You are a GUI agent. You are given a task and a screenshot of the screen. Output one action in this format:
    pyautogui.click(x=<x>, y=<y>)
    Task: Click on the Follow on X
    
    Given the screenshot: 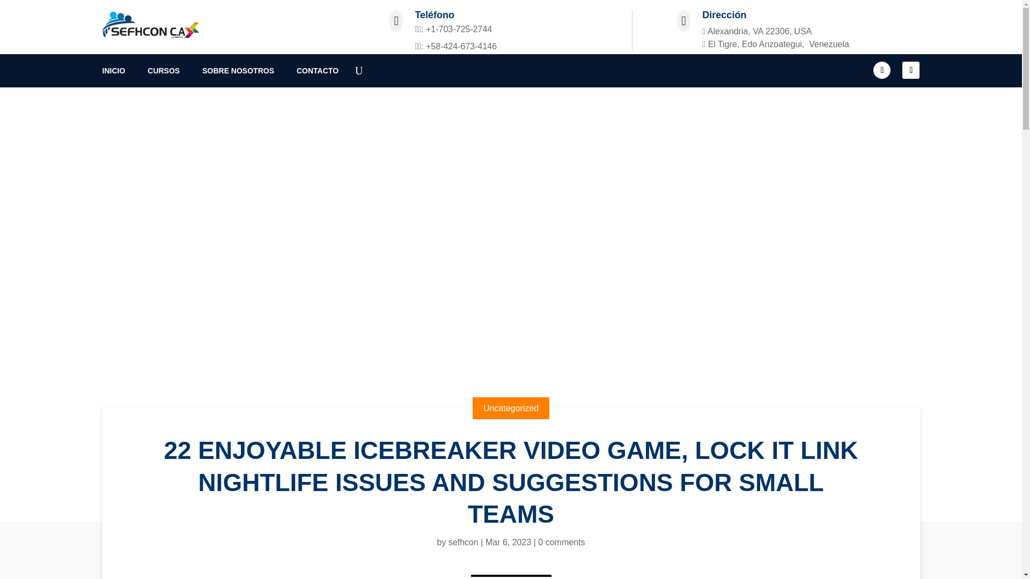 What is the action you would take?
    pyautogui.click(x=911, y=70)
    